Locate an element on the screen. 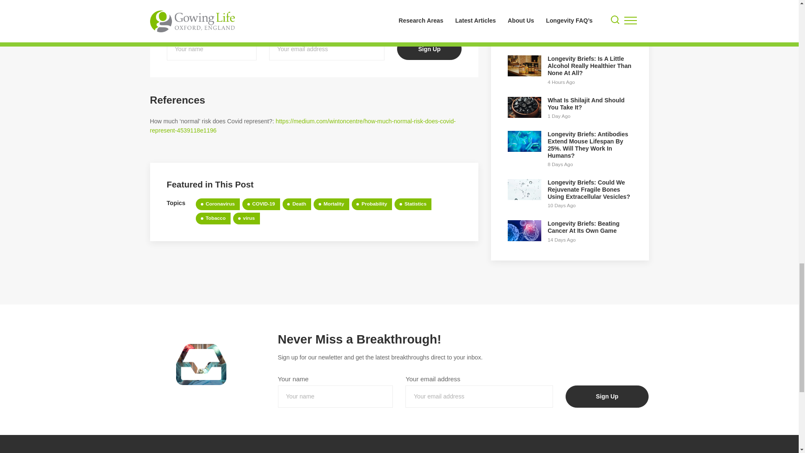 The width and height of the screenshot is (805, 453). Sign Up is located at coordinates (429, 49).